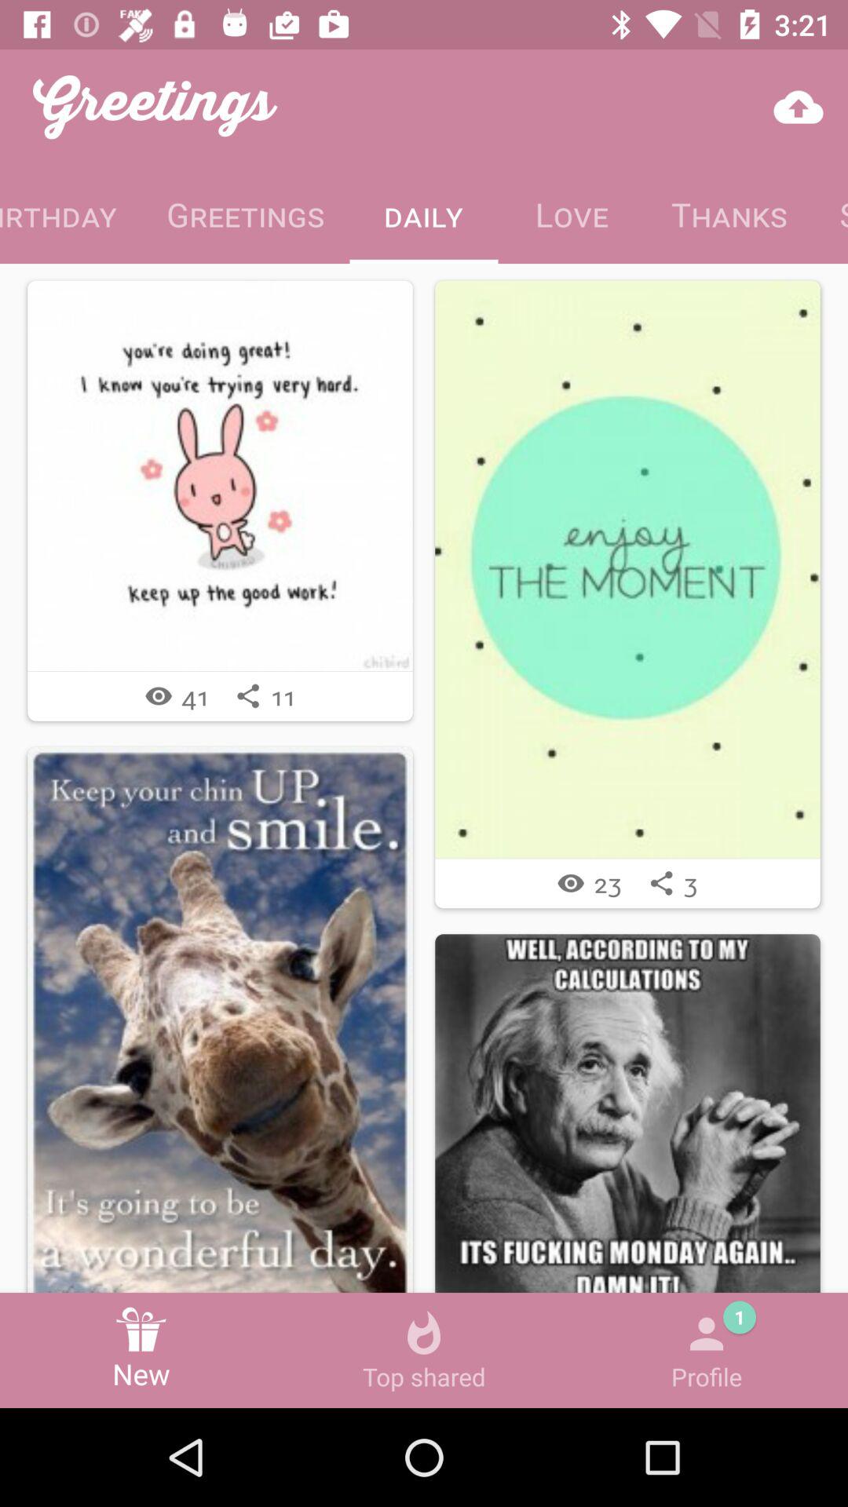  I want to click on click on the icon above top shared at the bottom of the web page, so click(424, 1334).